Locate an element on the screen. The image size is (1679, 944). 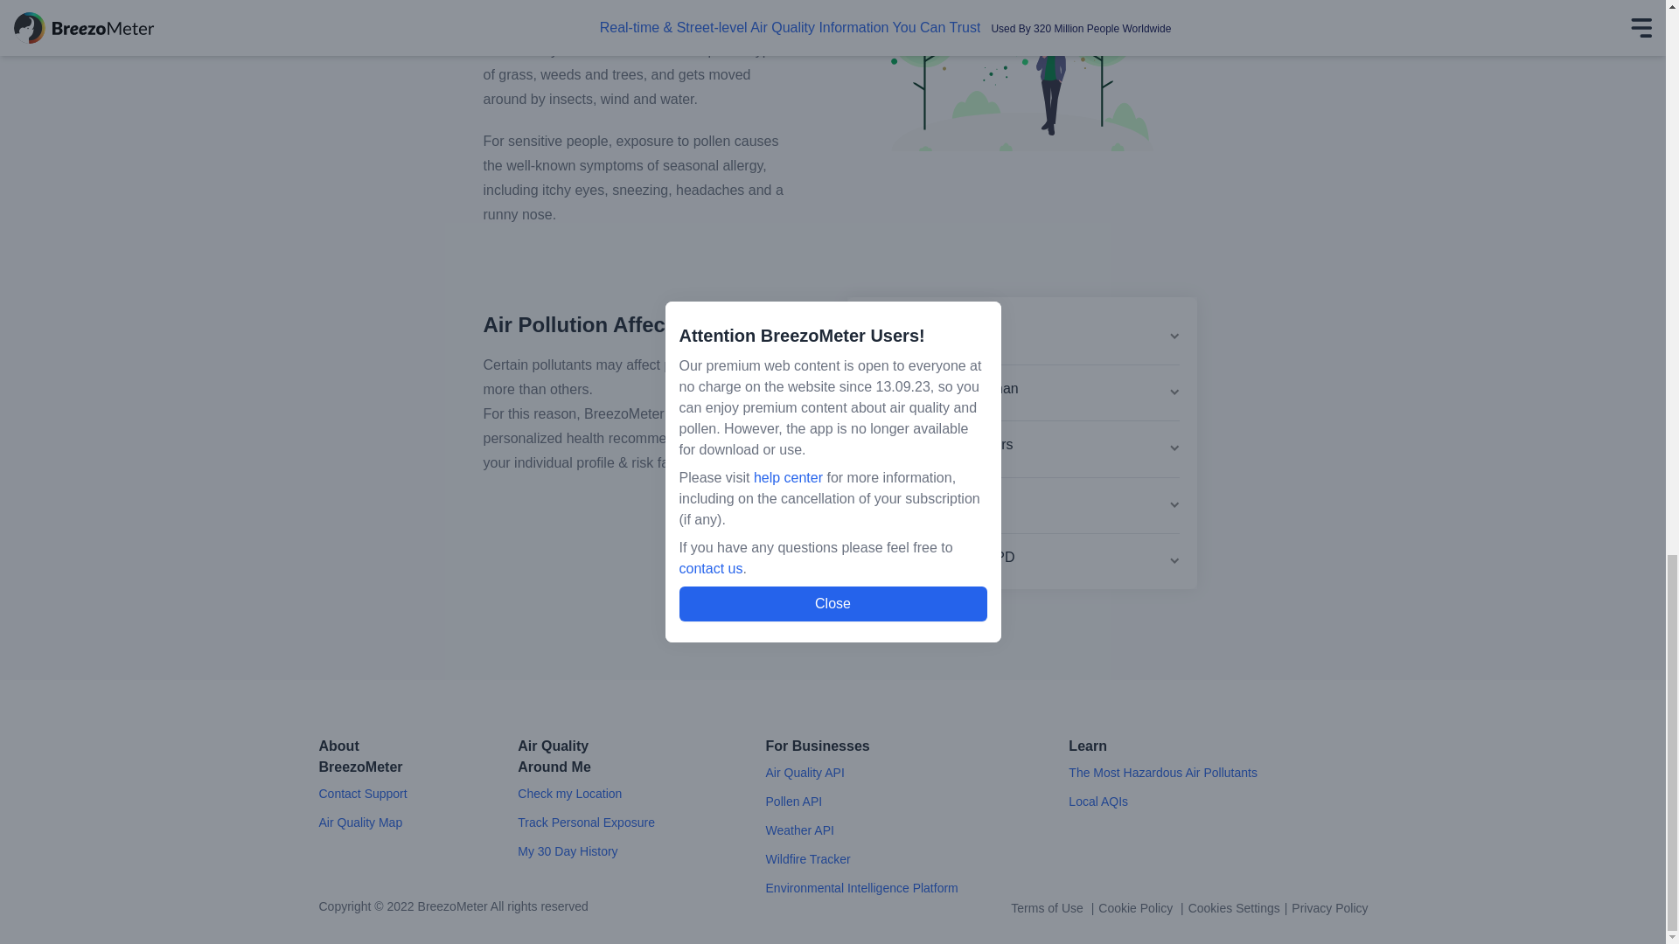
Contact Support is located at coordinates (362, 793).